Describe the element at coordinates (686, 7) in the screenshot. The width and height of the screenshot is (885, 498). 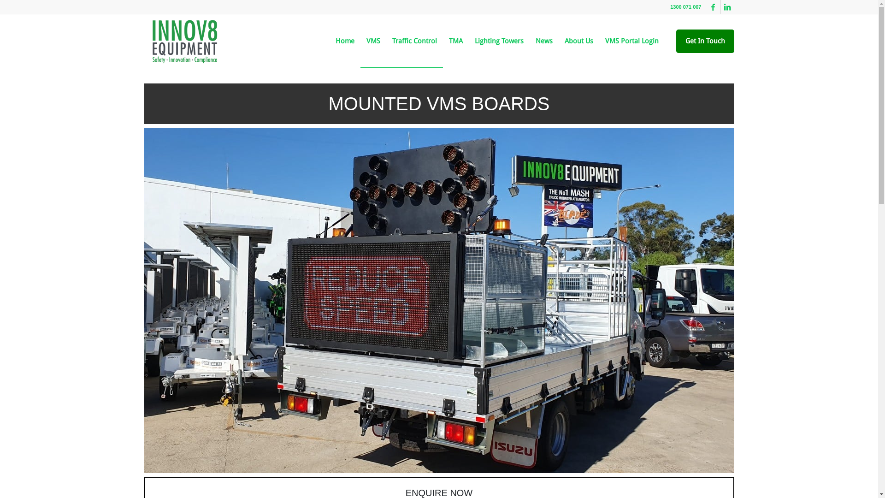
I see `1300 071 007` at that location.